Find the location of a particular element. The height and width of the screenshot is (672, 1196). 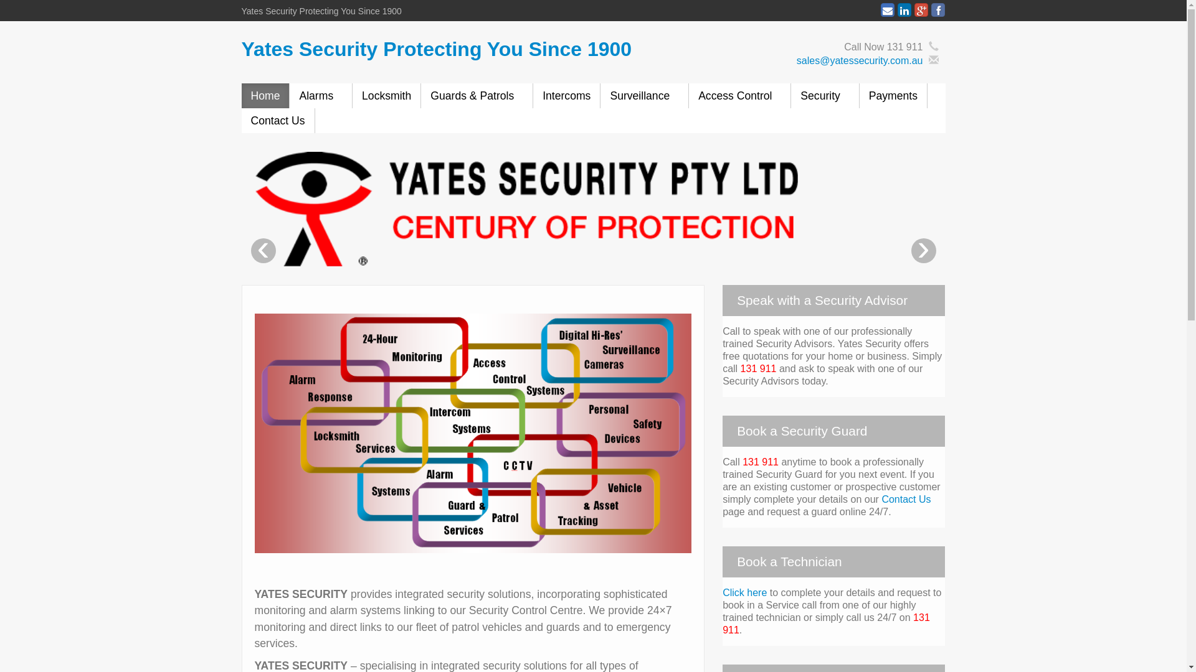

Click here is located at coordinates (745, 592).